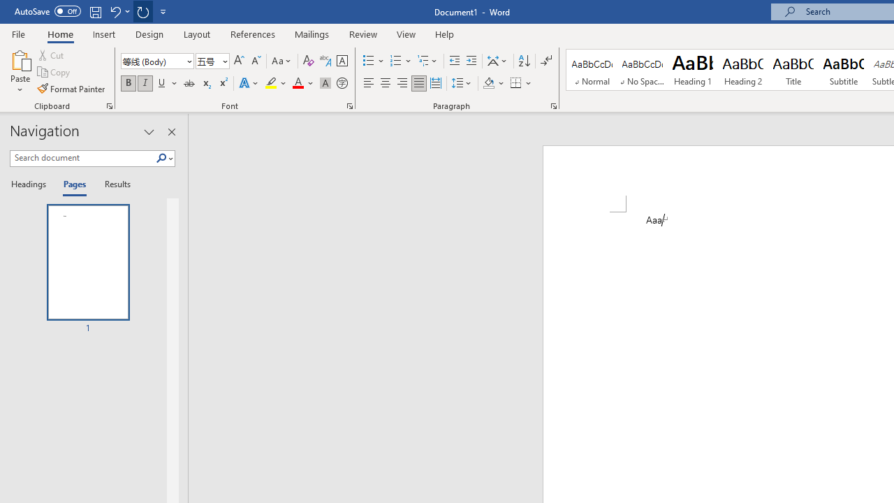  What do you see at coordinates (47, 11) in the screenshot?
I see `AutoSave` at bounding box center [47, 11].